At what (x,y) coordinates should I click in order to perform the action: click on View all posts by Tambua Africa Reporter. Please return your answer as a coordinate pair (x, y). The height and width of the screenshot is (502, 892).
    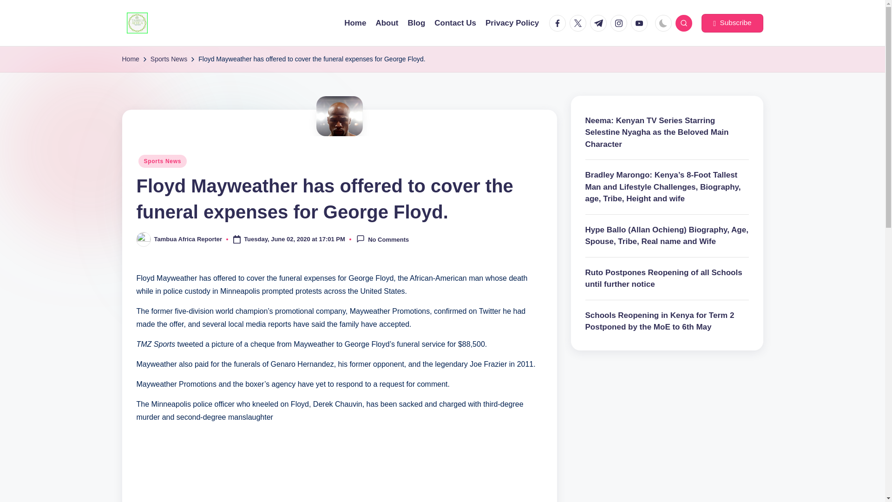
    Looking at the image, I should click on (188, 239).